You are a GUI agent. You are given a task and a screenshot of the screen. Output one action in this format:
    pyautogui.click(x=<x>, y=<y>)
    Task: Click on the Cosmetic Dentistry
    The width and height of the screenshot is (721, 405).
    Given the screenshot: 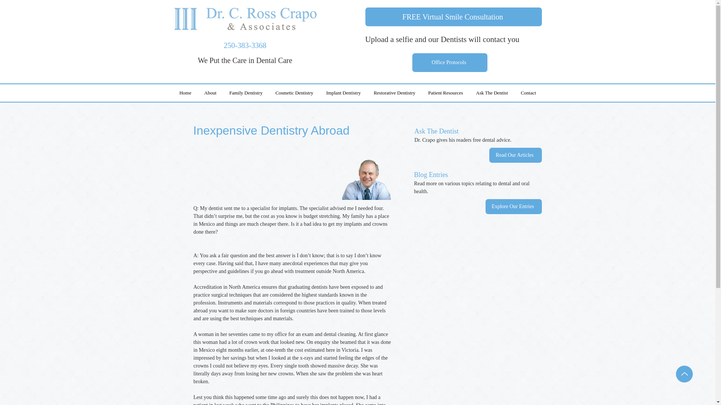 What is the action you would take?
    pyautogui.click(x=294, y=93)
    